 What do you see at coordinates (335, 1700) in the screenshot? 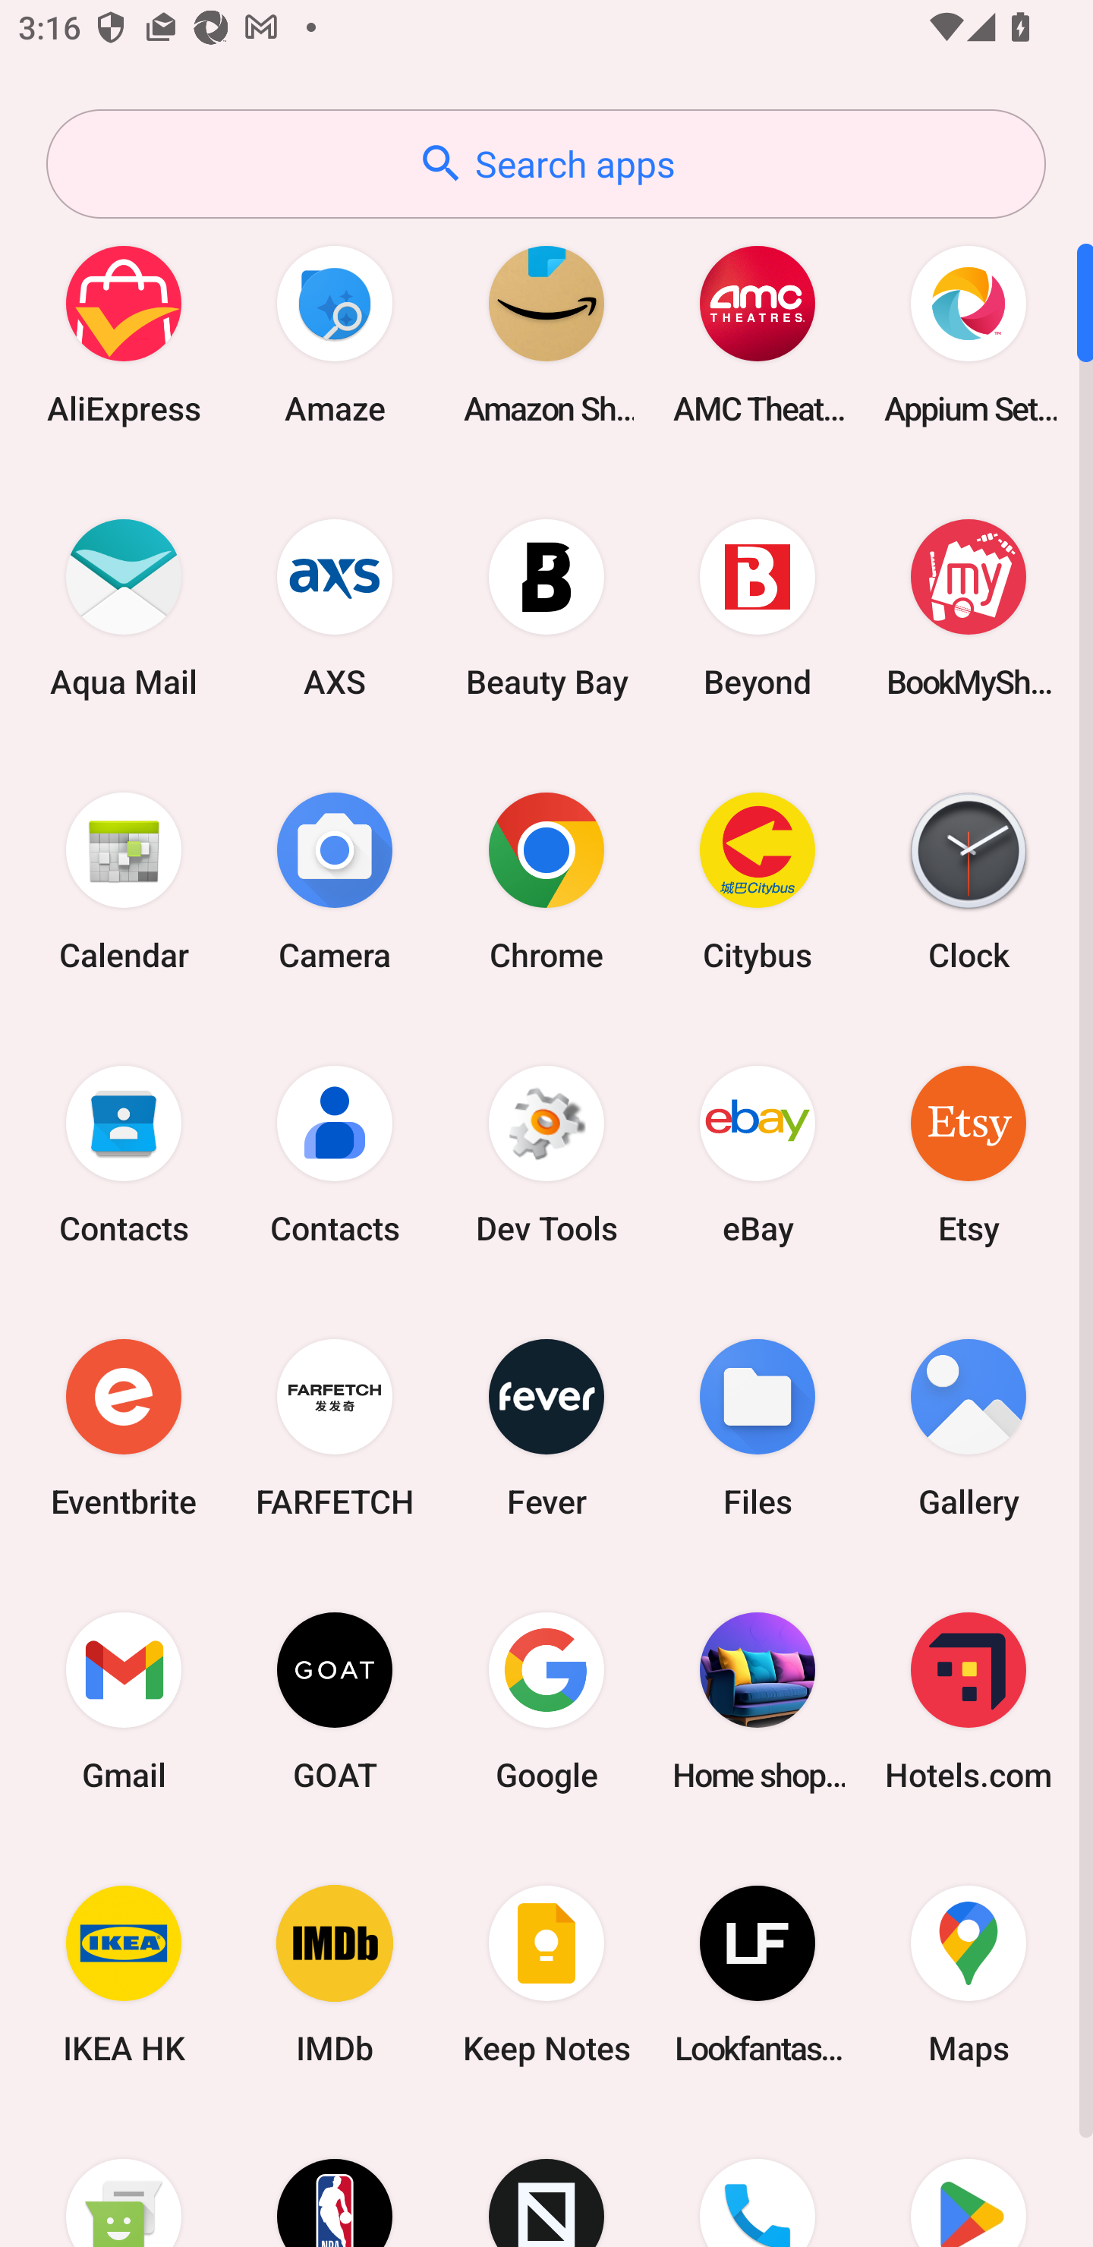
I see `GOAT` at bounding box center [335, 1700].